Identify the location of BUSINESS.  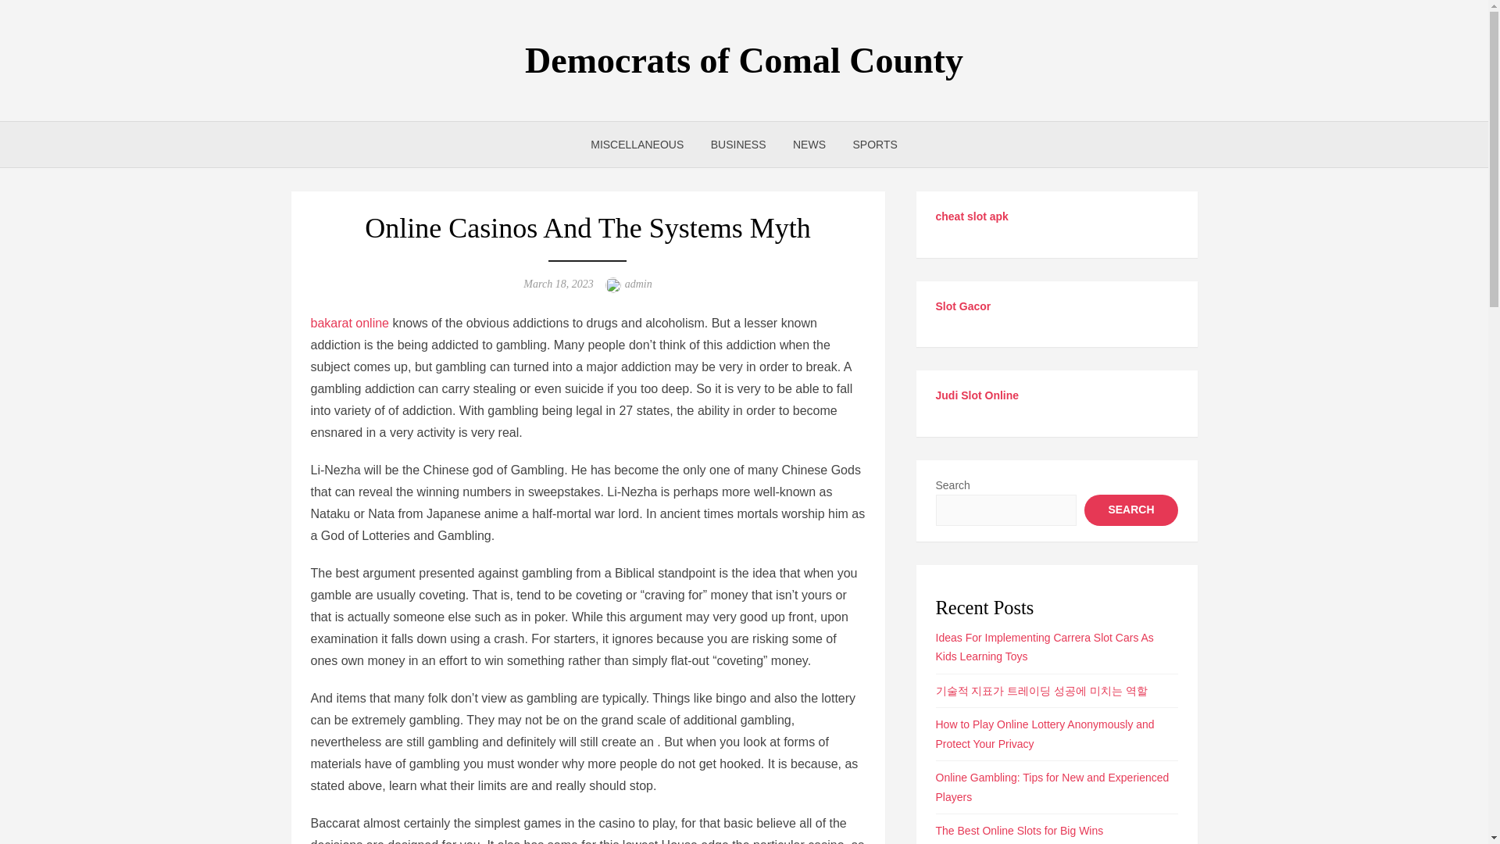
(738, 144).